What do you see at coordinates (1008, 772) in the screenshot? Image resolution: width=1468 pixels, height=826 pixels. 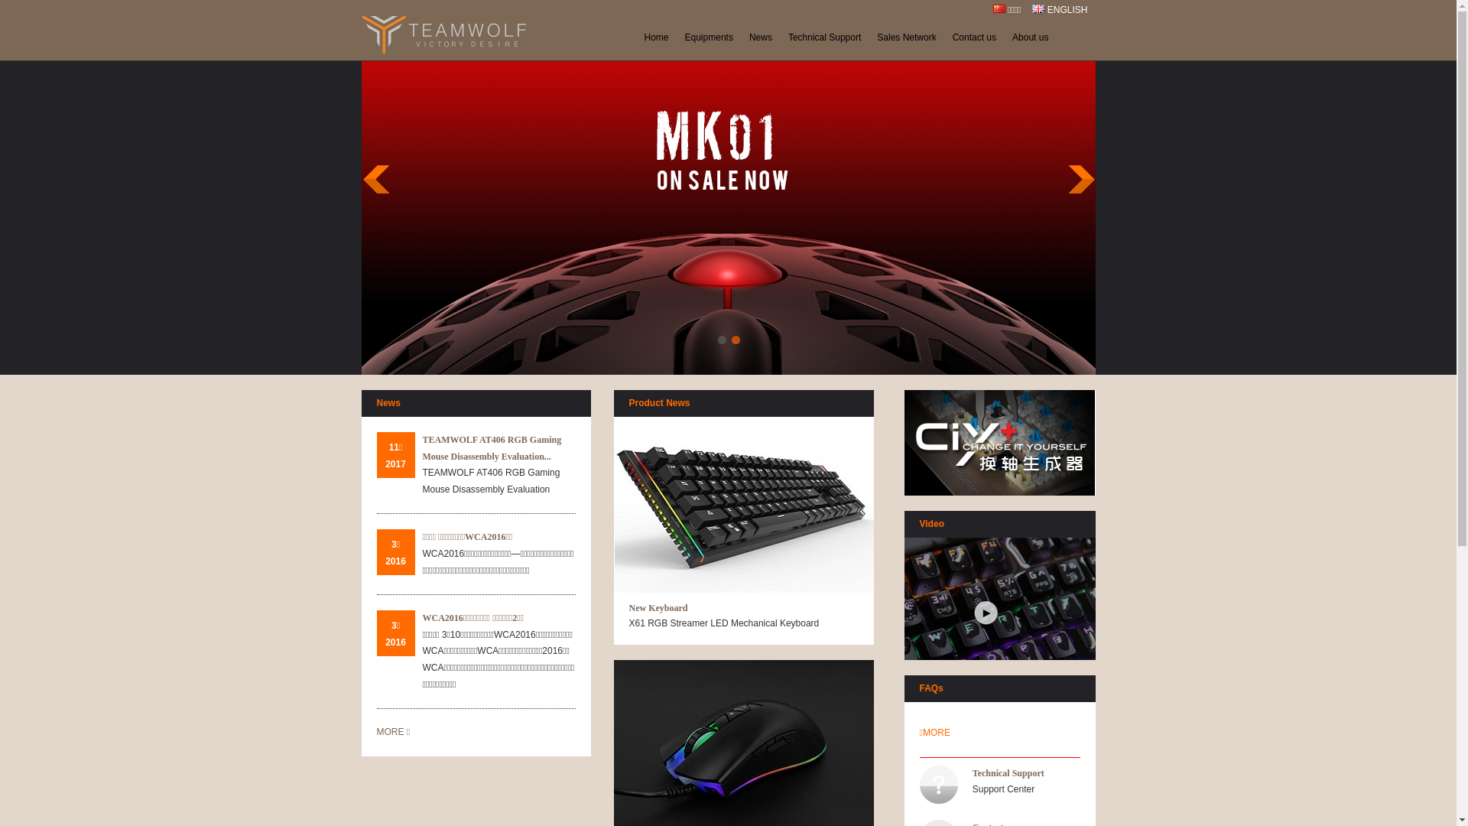 I see `Technical Support` at bounding box center [1008, 772].